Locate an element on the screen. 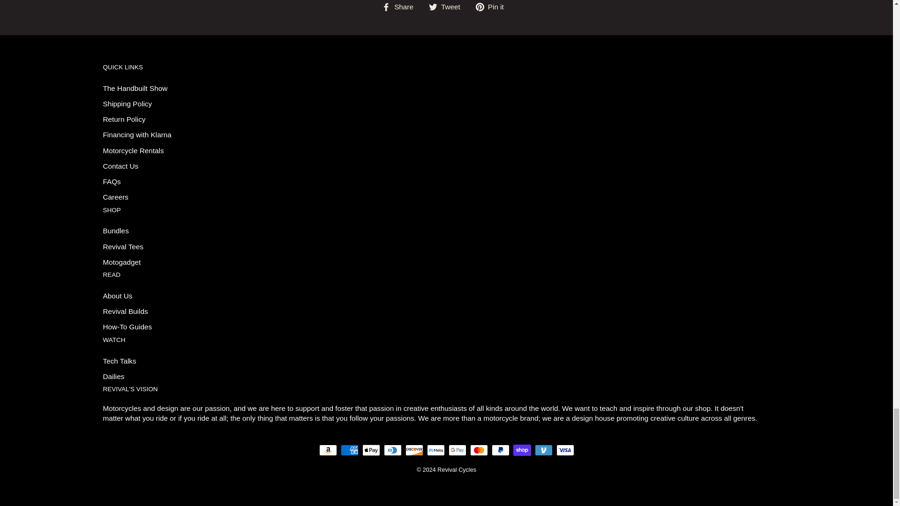 The width and height of the screenshot is (900, 506). Mastercard is located at coordinates (479, 450).